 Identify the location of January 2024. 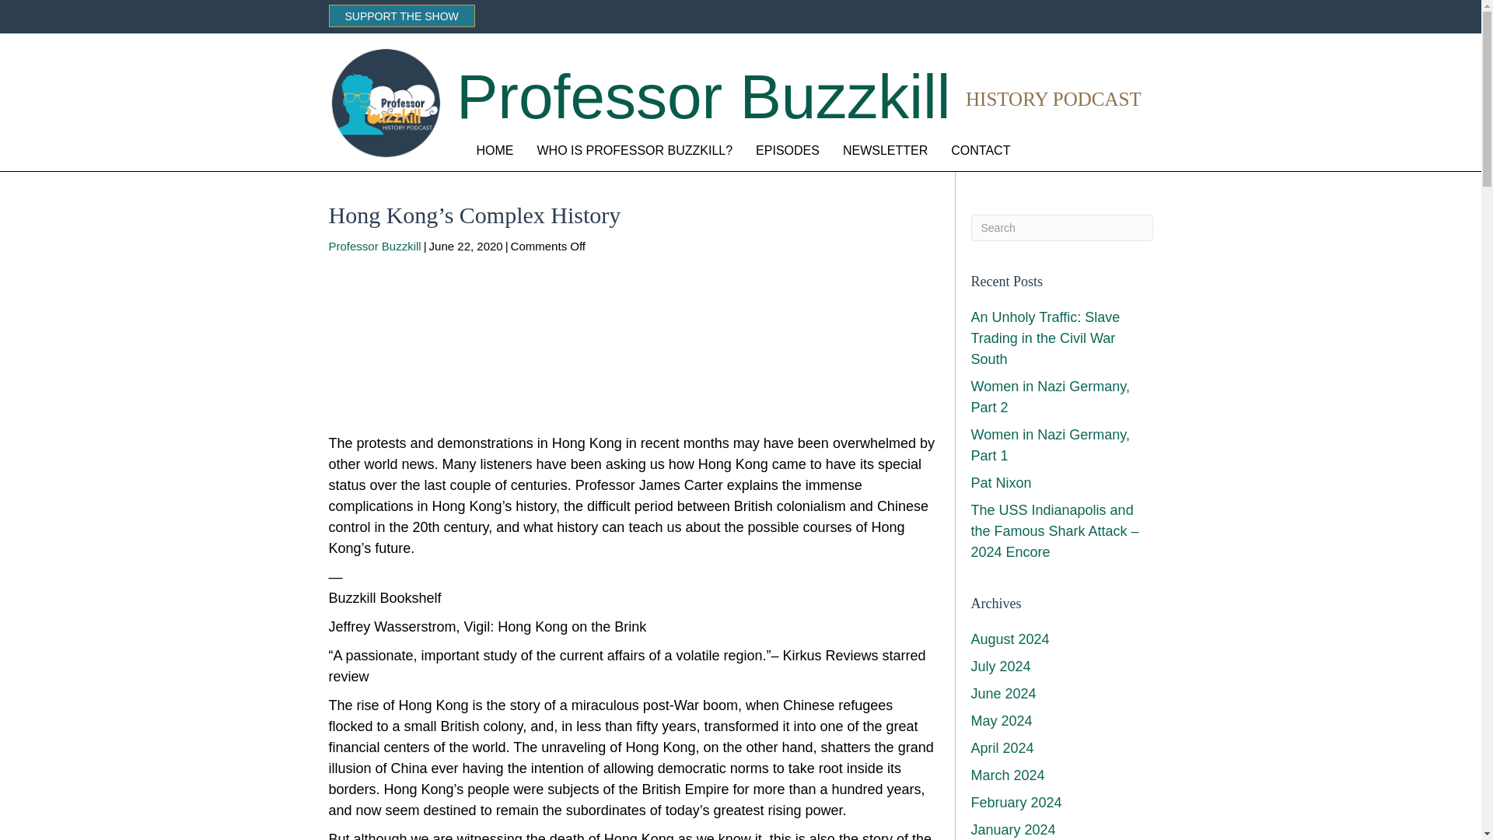
(1012, 829).